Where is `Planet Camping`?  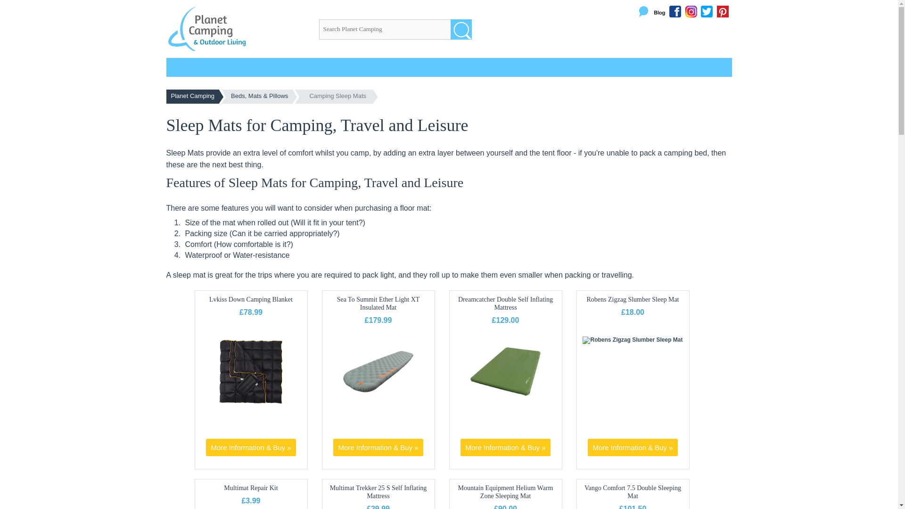 Planet Camping is located at coordinates (192, 97).